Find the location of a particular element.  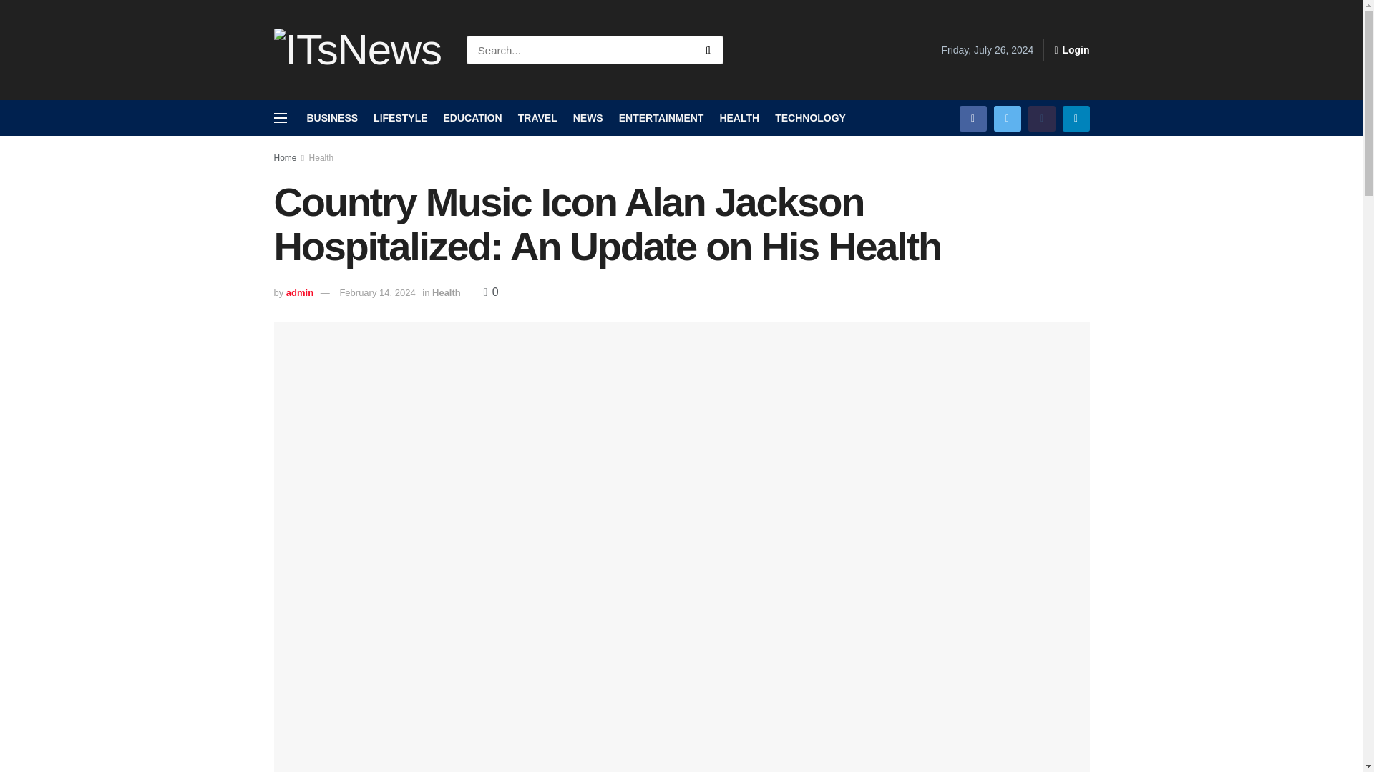

EDUCATION is located at coordinates (473, 118).